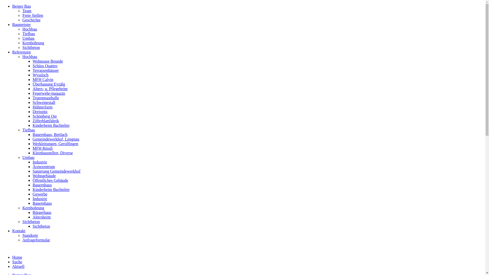  Describe the element at coordinates (46, 121) in the screenshot. I see `Zifferblattfabrik` at that location.